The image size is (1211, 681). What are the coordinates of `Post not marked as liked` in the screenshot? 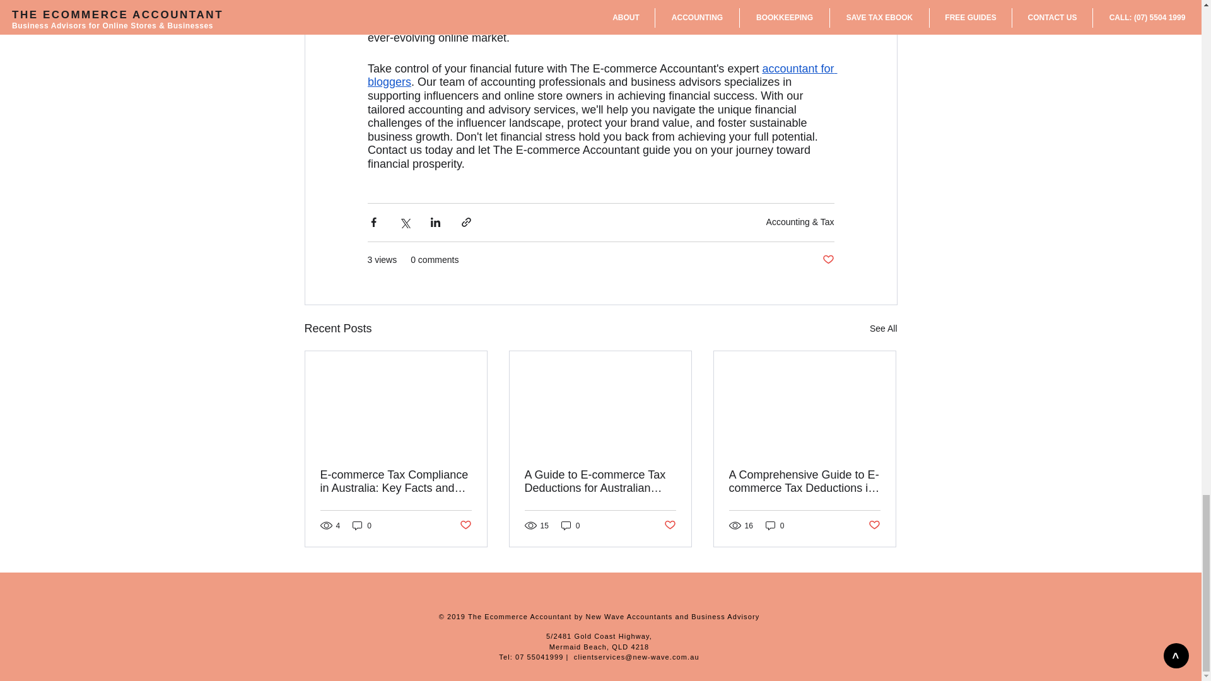 It's located at (464, 525).